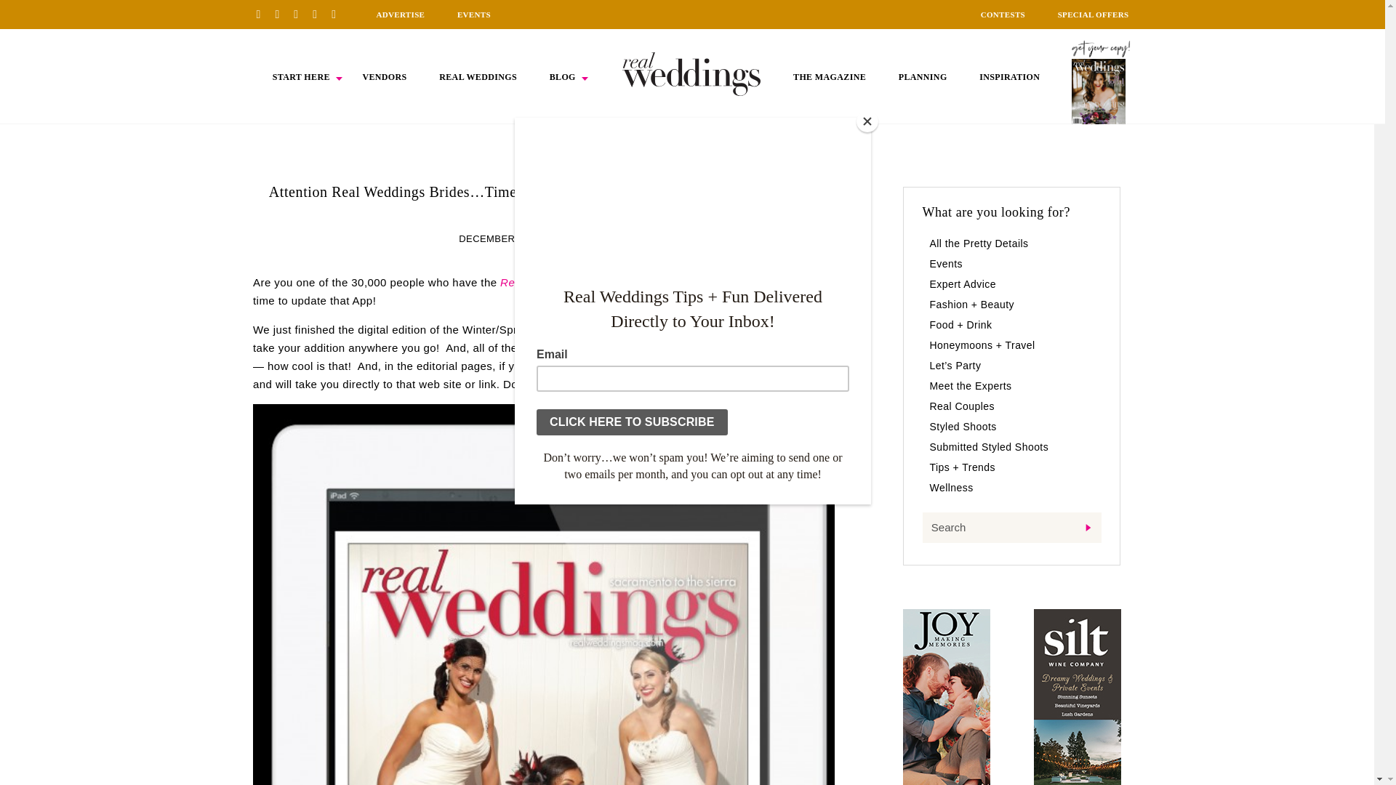  What do you see at coordinates (320, 14) in the screenshot?
I see `Twitter` at bounding box center [320, 14].